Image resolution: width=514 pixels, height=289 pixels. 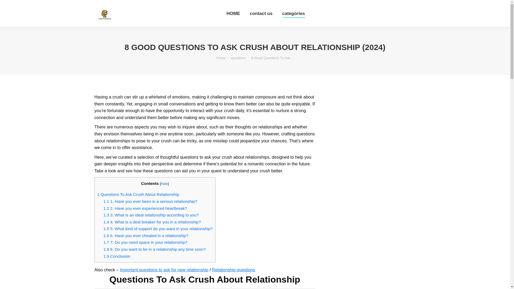 What do you see at coordinates (238, 58) in the screenshot?
I see `questions` at bounding box center [238, 58].